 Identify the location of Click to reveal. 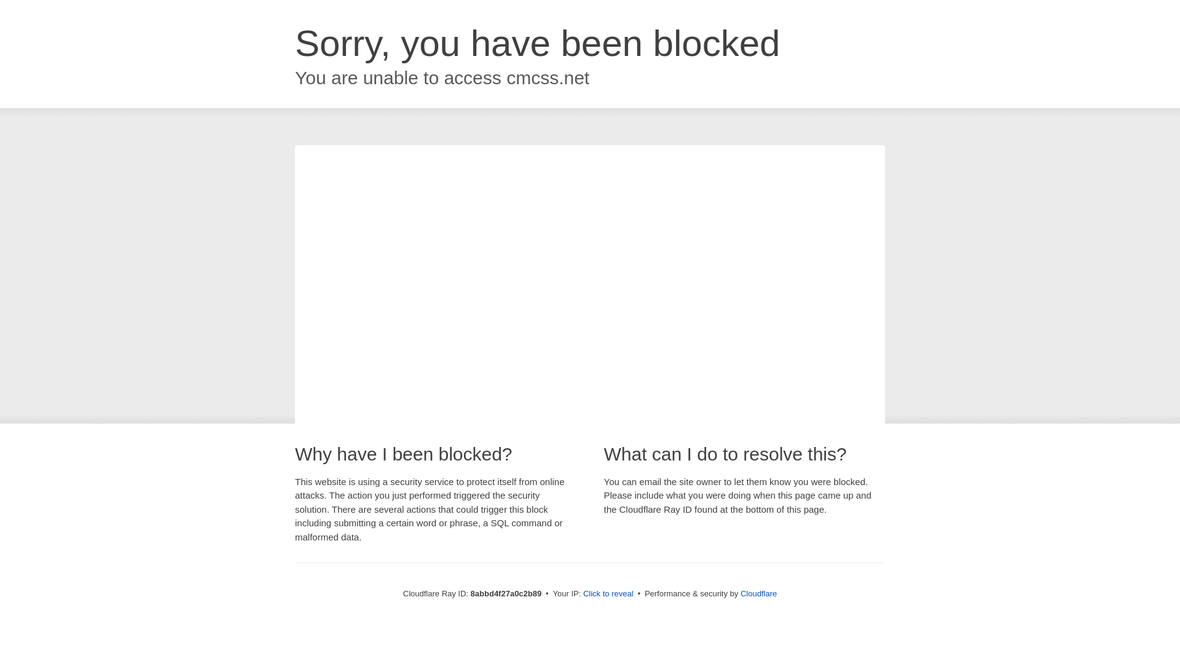
(608, 594).